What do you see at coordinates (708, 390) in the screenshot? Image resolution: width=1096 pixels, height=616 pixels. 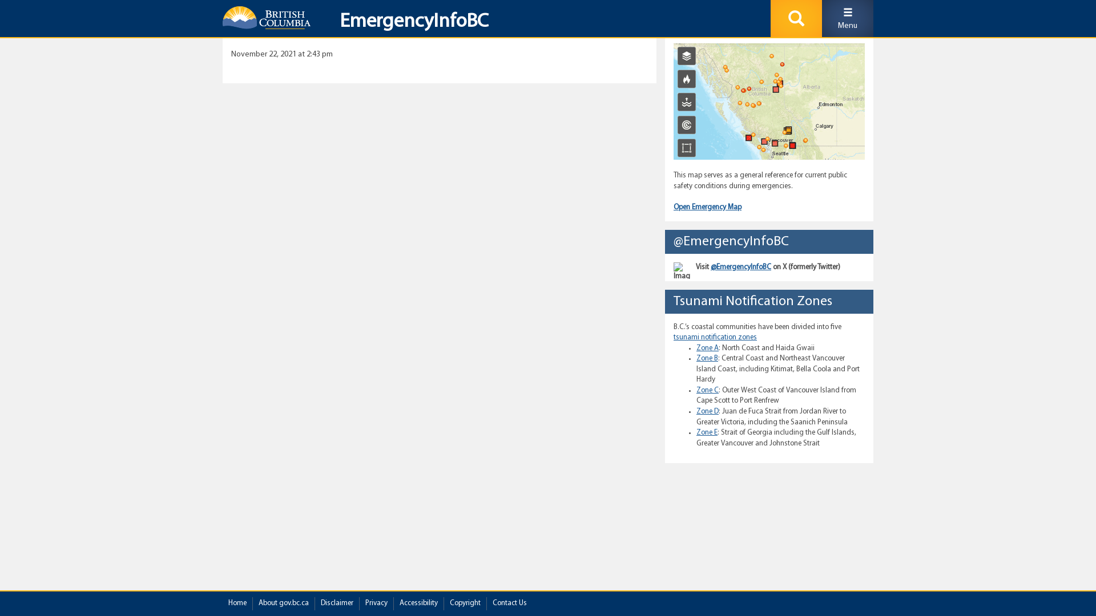 I see `Zone C` at bounding box center [708, 390].